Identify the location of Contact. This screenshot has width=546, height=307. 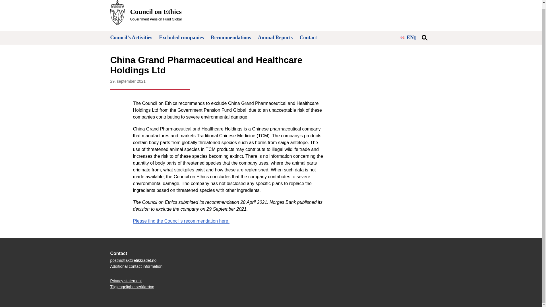
(308, 38).